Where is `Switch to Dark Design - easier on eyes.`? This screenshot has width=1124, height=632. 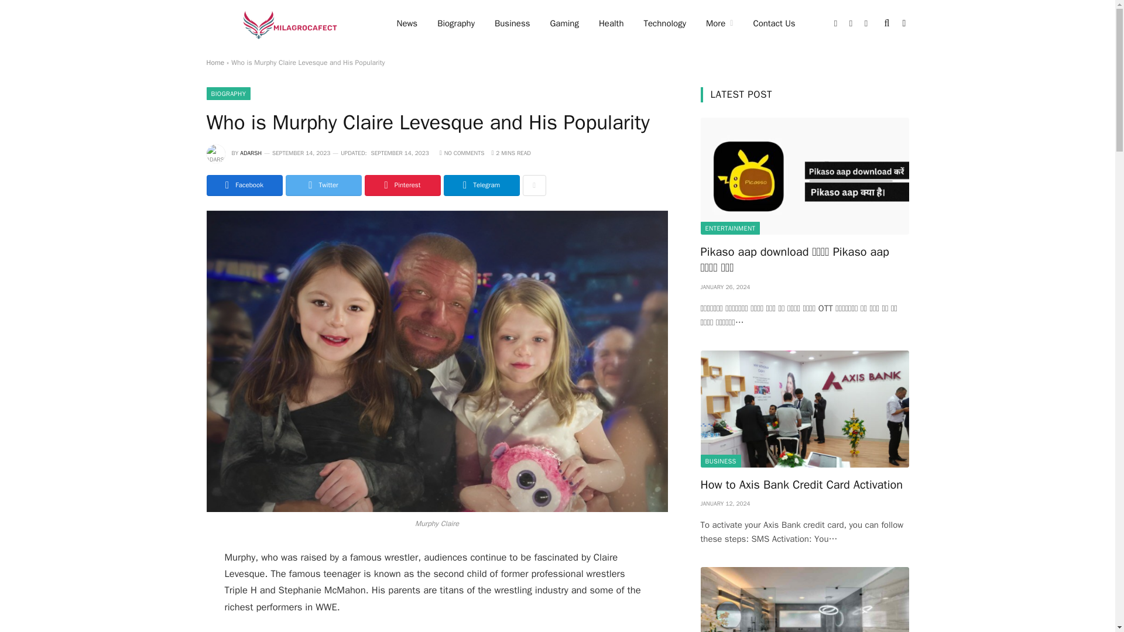
Switch to Dark Design - easier on eyes. is located at coordinates (903, 23).